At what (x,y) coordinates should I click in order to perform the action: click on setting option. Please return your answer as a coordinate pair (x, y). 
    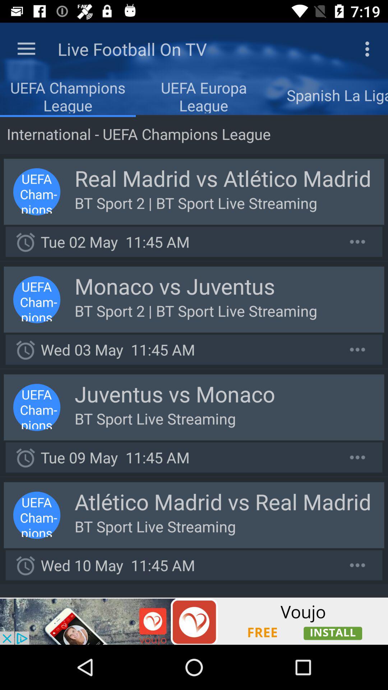
    Looking at the image, I should click on (358, 457).